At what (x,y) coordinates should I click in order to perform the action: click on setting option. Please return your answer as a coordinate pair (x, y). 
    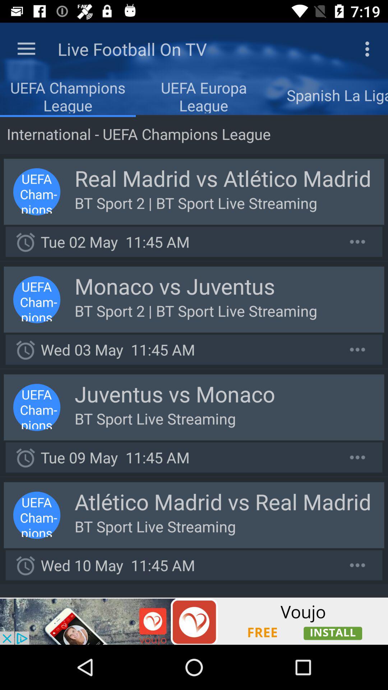
    Looking at the image, I should click on (358, 457).